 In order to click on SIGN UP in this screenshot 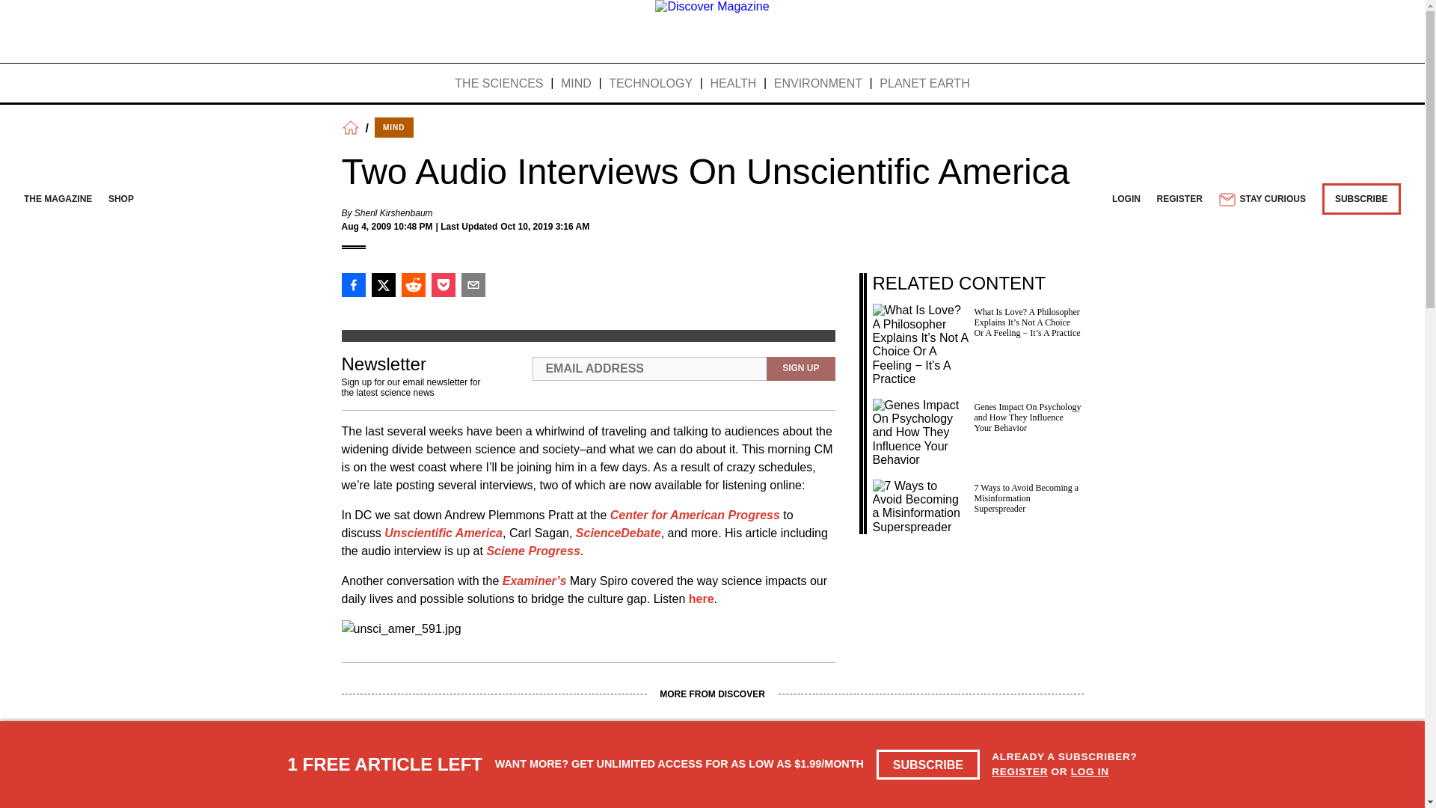, I will do `click(800, 368)`.